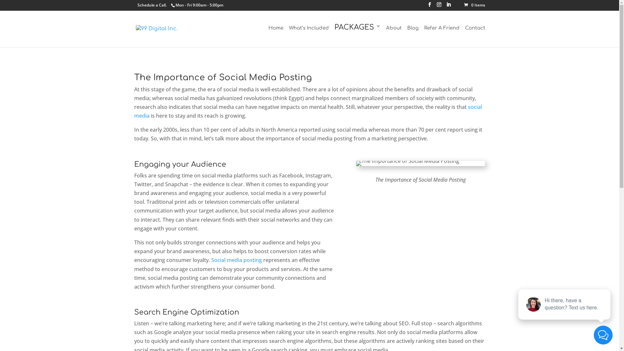 The height and width of the screenshot is (351, 624). Describe the element at coordinates (357, 35) in the screenshot. I see `PACKAGES` at that location.